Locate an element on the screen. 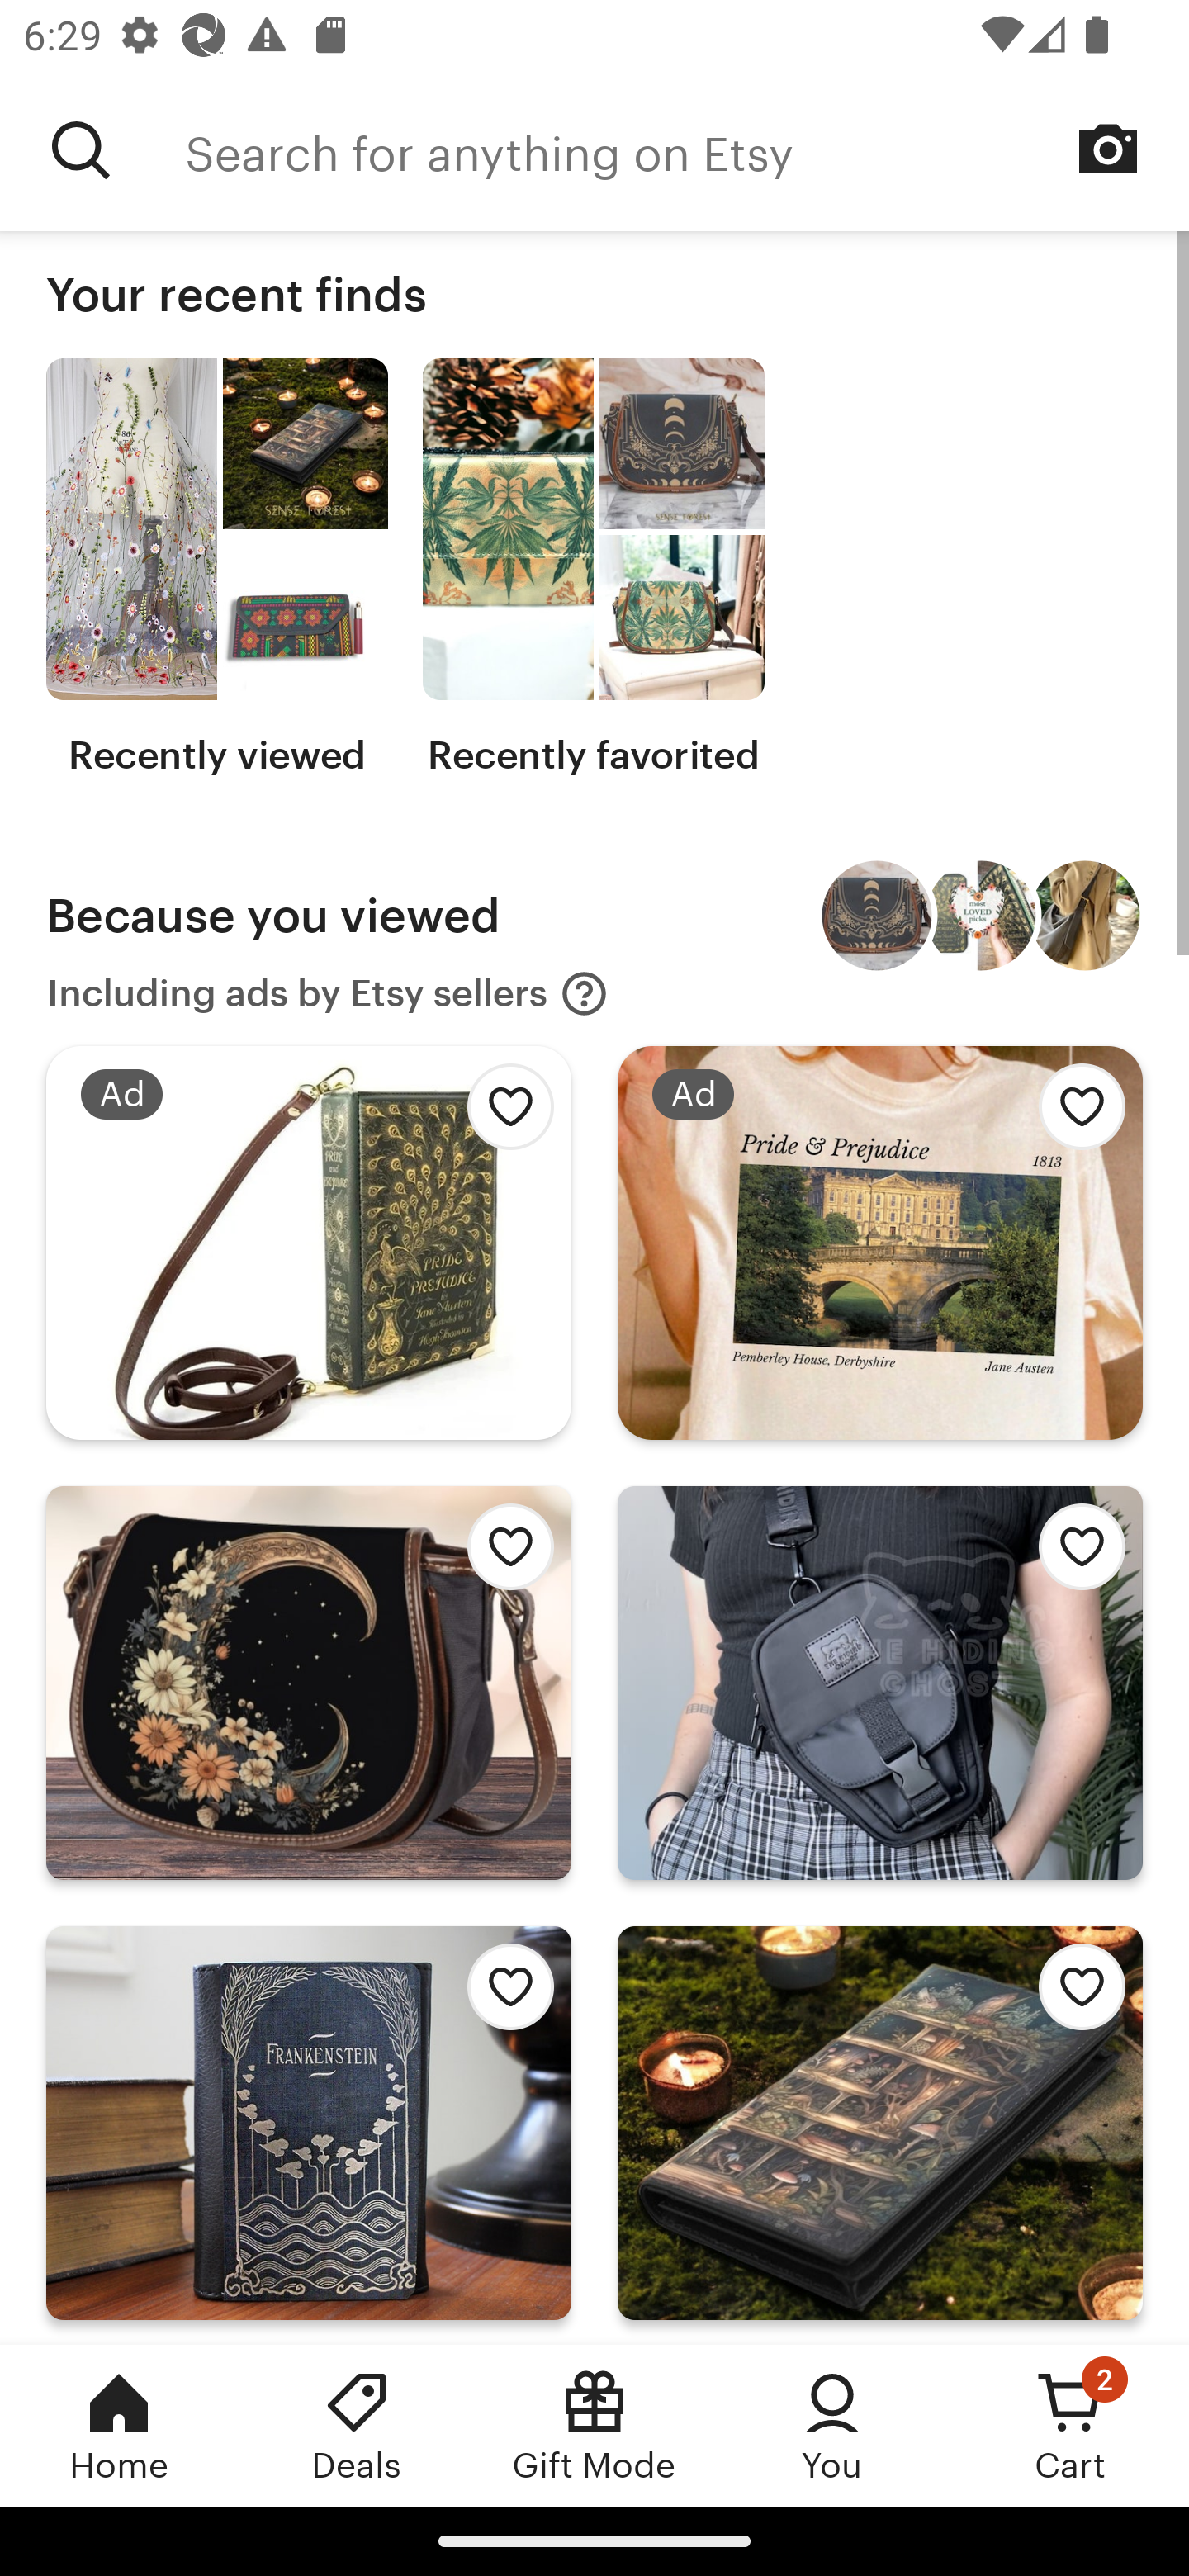 Image resolution: width=1189 pixels, height=2576 pixels. You is located at coordinates (832, 2425).